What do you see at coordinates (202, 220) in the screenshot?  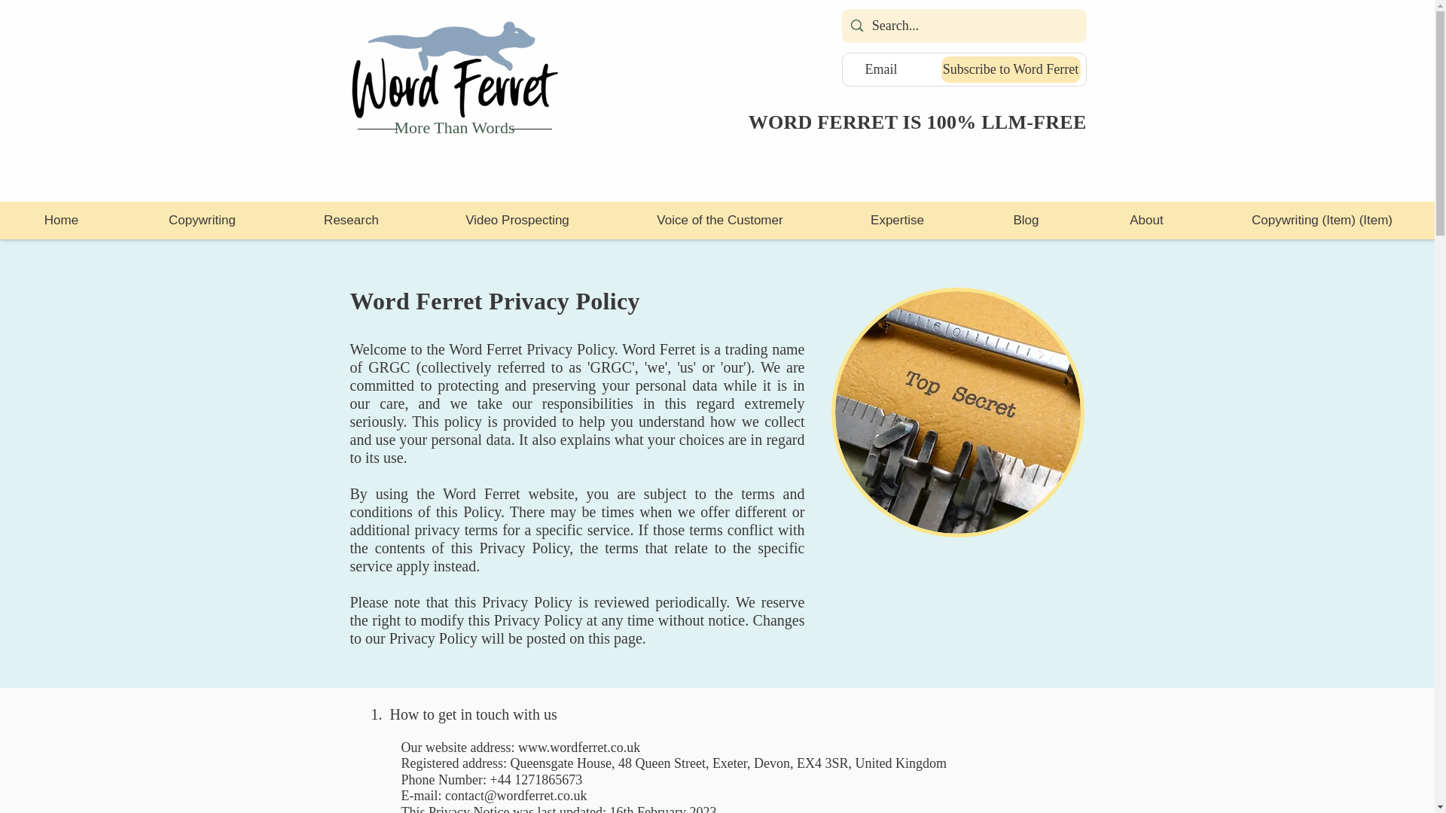 I see `Copywriting` at bounding box center [202, 220].